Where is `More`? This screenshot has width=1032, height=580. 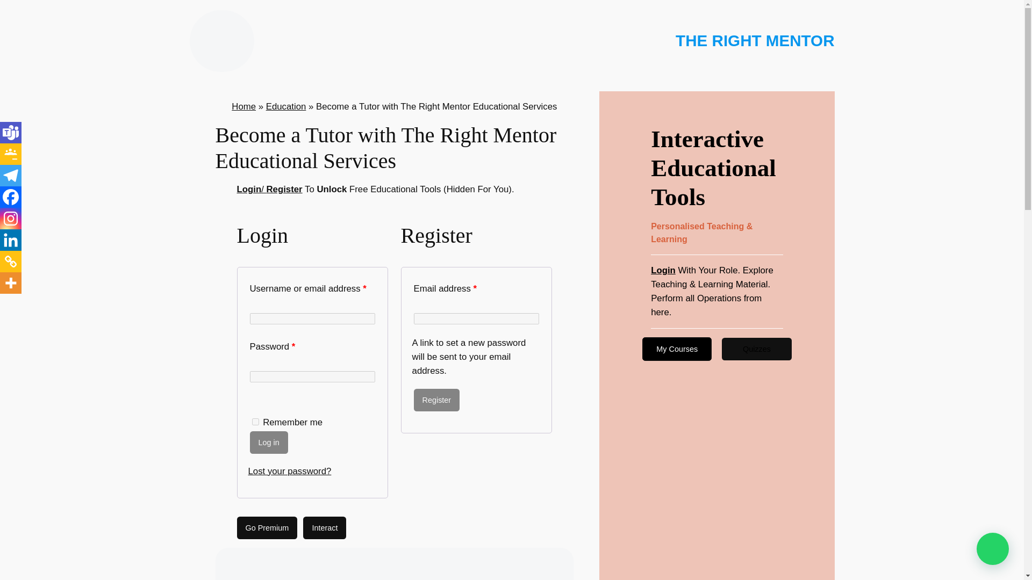
More is located at coordinates (11, 282).